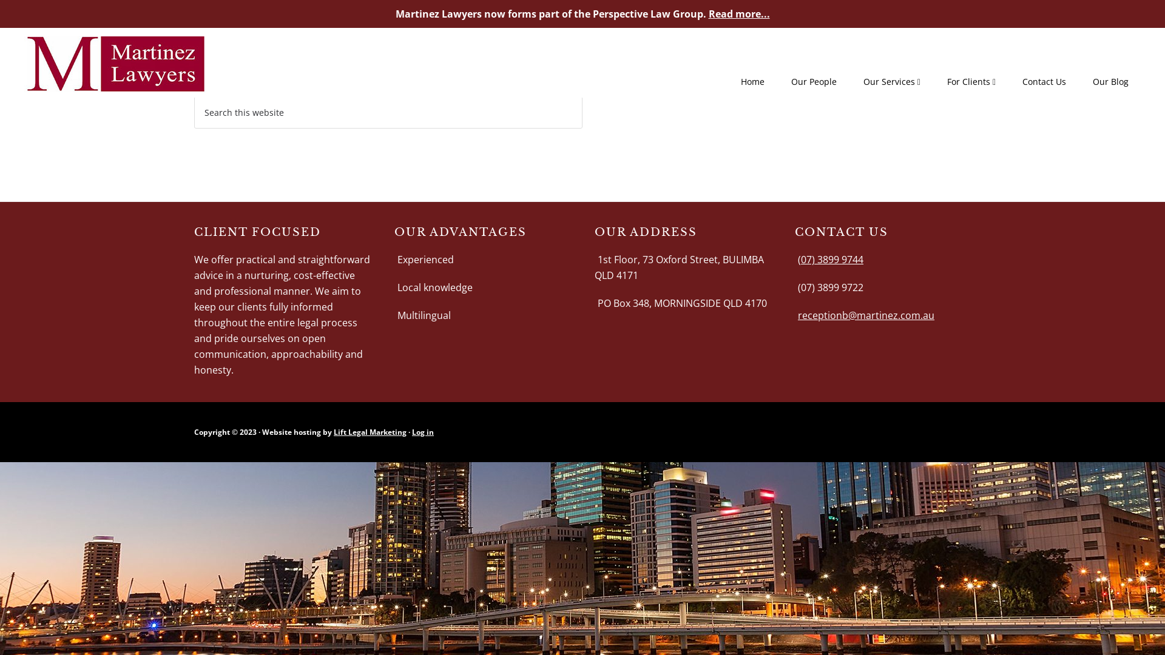  Describe the element at coordinates (582, 96) in the screenshot. I see `Search` at that location.